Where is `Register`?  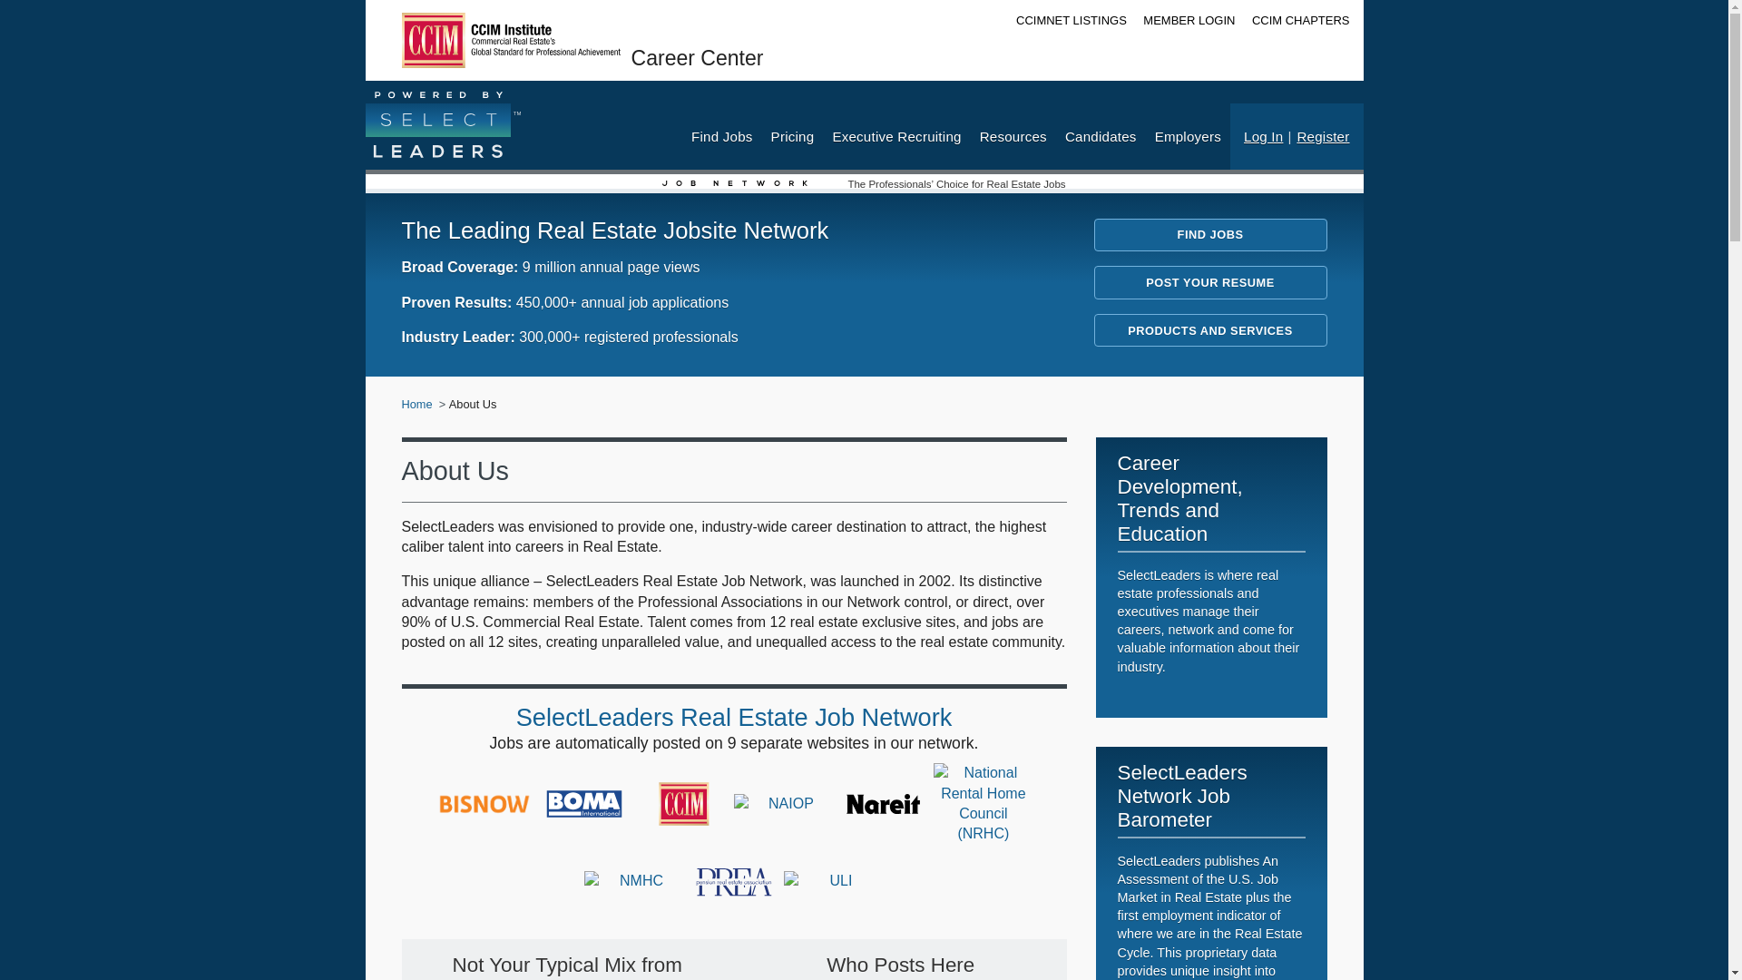
Register is located at coordinates (1325, 136).